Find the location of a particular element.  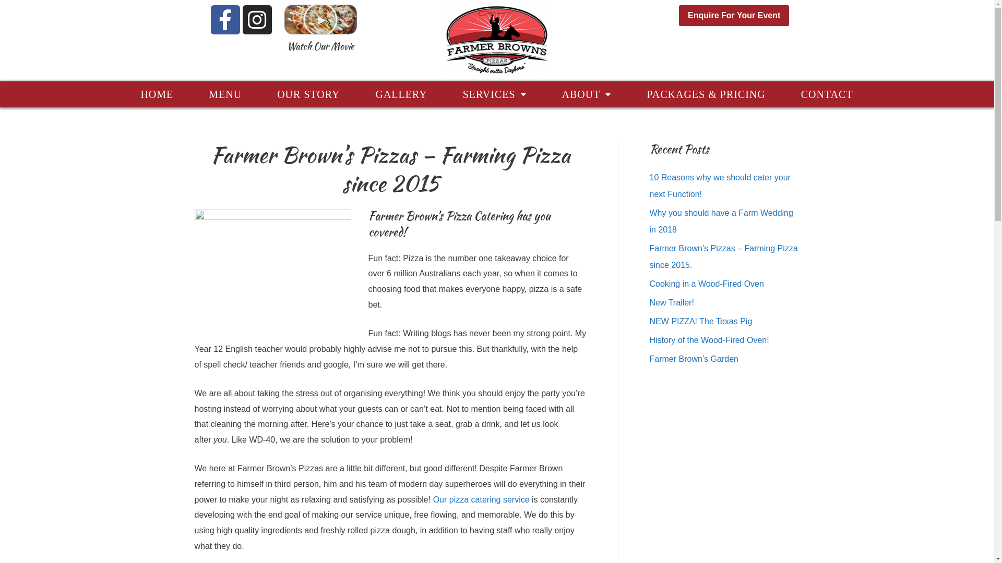

Cooking in a Wood-Fired Oven is located at coordinates (707, 284).